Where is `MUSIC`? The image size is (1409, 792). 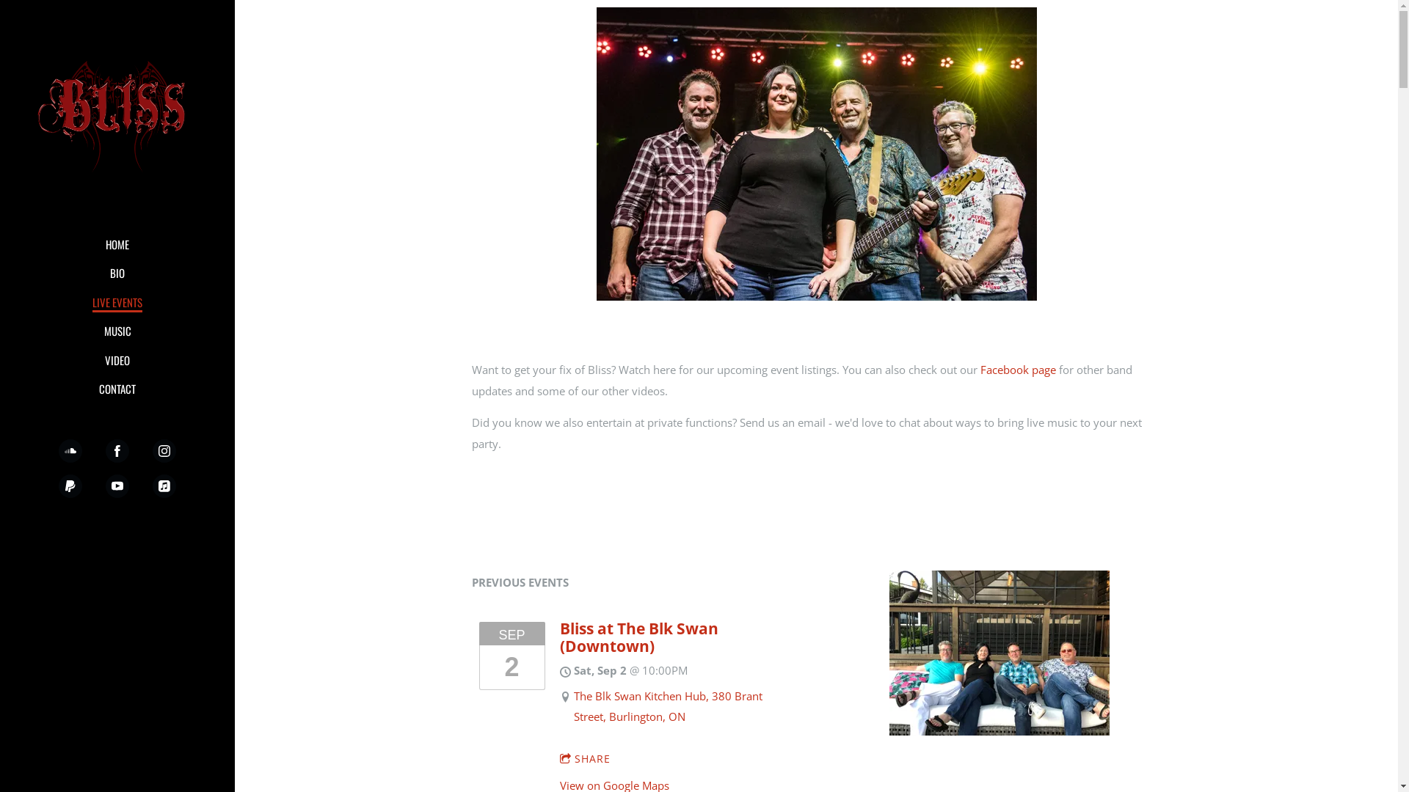 MUSIC is located at coordinates (117, 331).